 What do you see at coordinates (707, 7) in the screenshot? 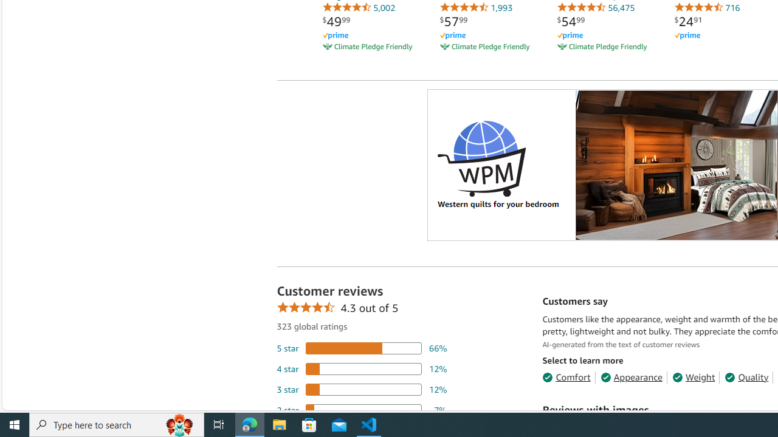
I see `716` at bounding box center [707, 7].